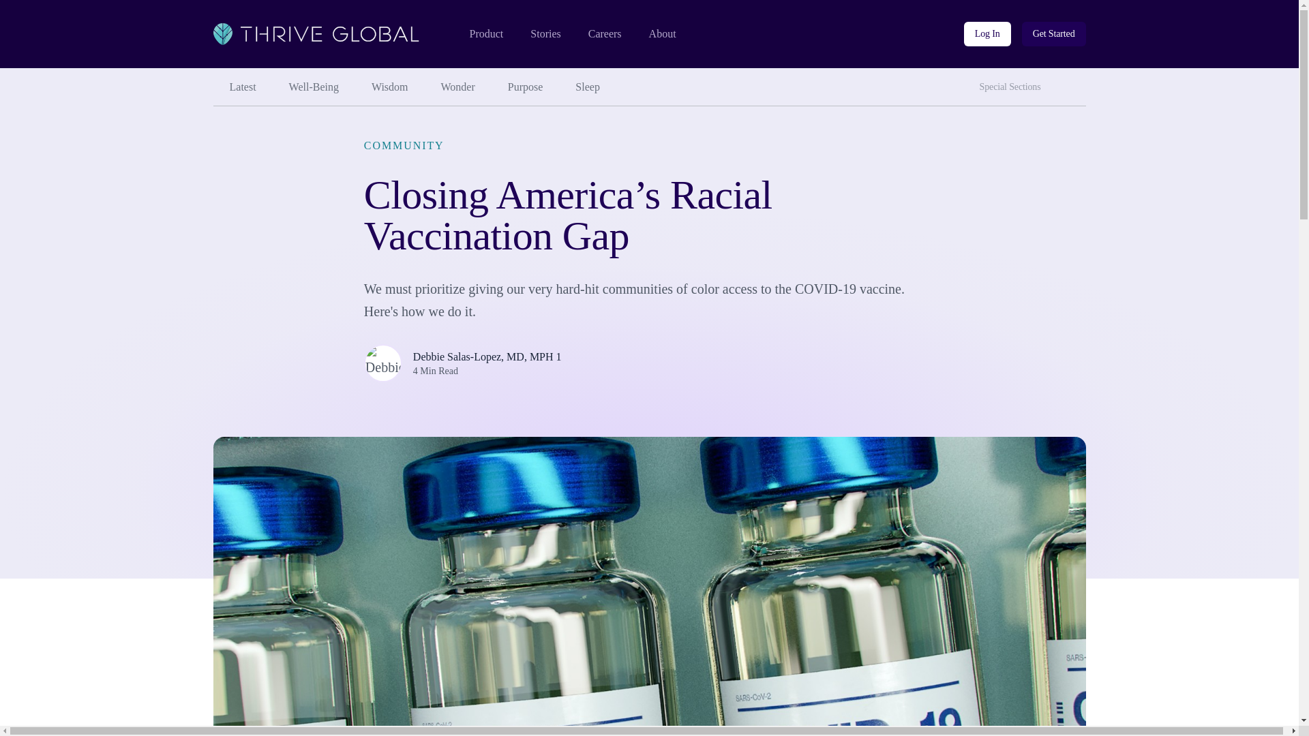  Describe the element at coordinates (526, 87) in the screenshot. I see `Purpose` at that location.